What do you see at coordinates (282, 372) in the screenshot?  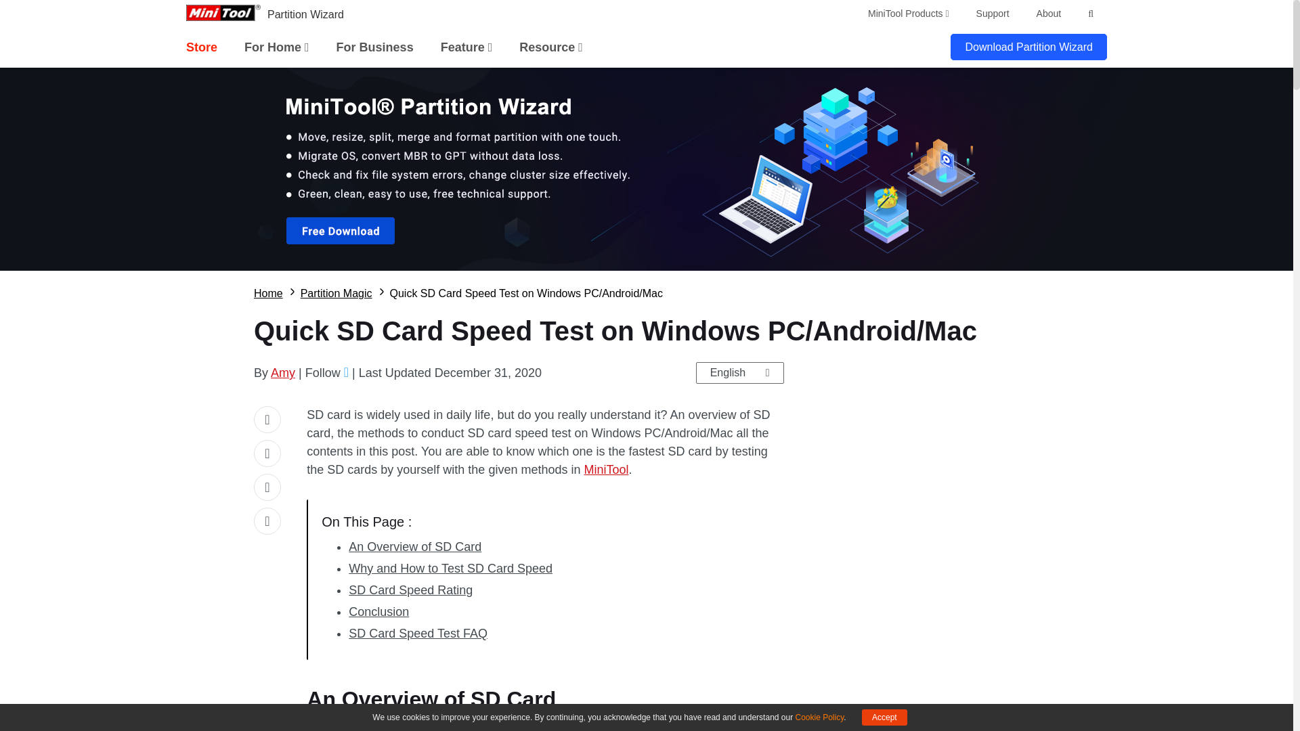 I see `Amy` at bounding box center [282, 372].